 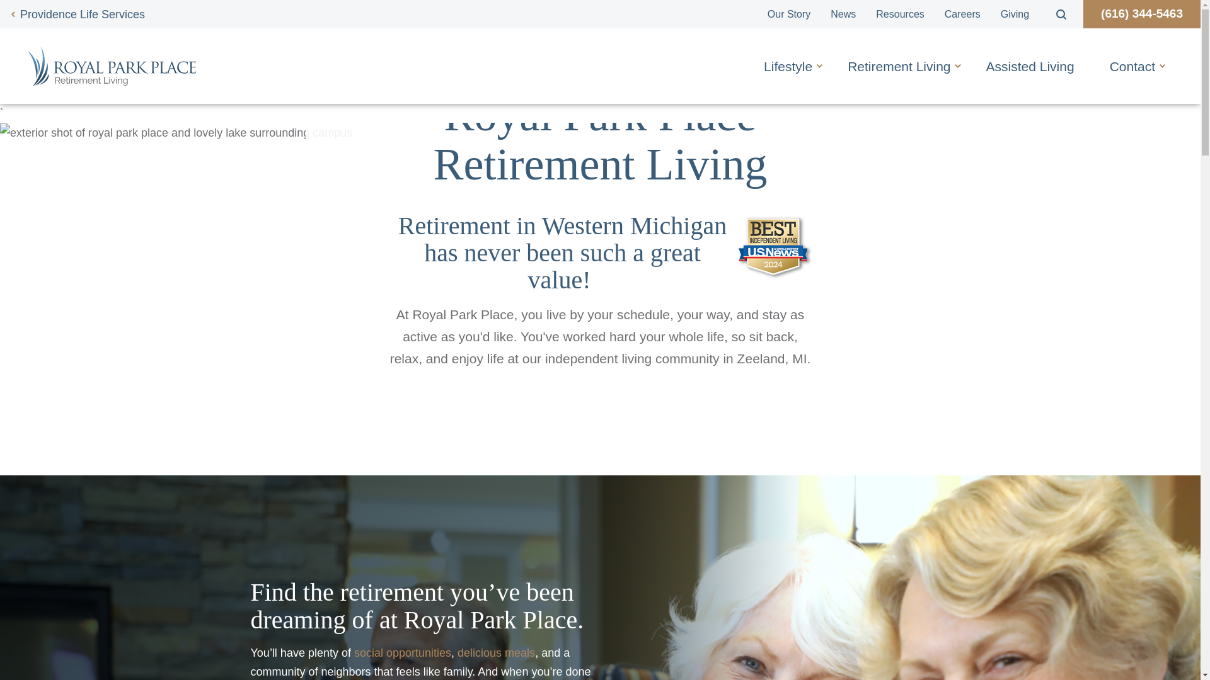 I want to click on Resources, so click(x=900, y=14).